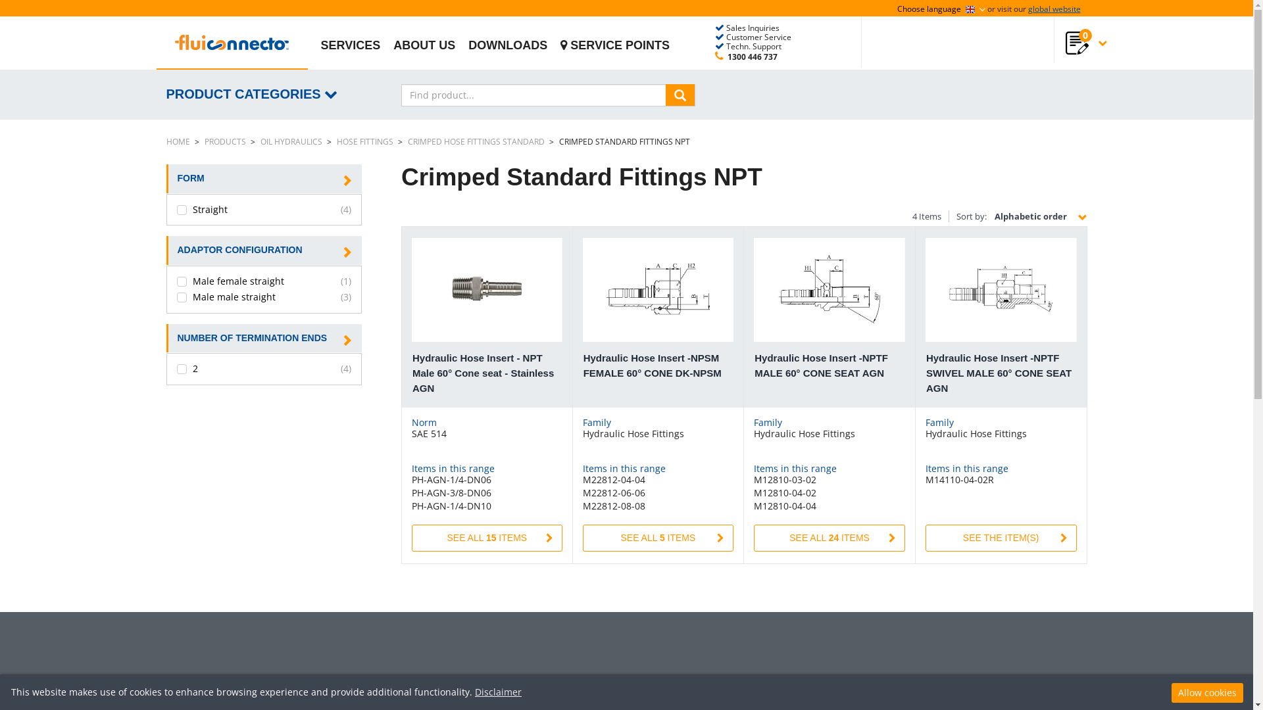 The image size is (1263, 710). I want to click on CRIMPED HOSE FITTINGS STANDARD, so click(476, 142).